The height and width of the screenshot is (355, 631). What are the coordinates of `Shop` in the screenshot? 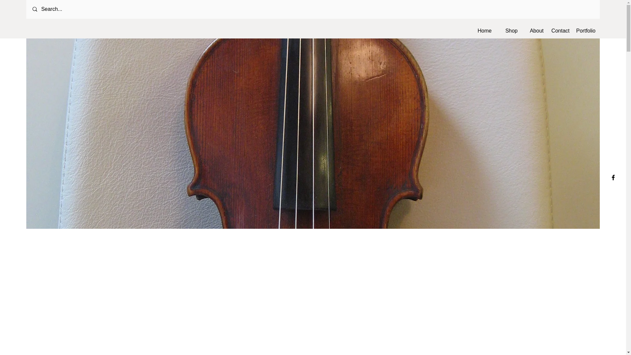 It's located at (508, 31).